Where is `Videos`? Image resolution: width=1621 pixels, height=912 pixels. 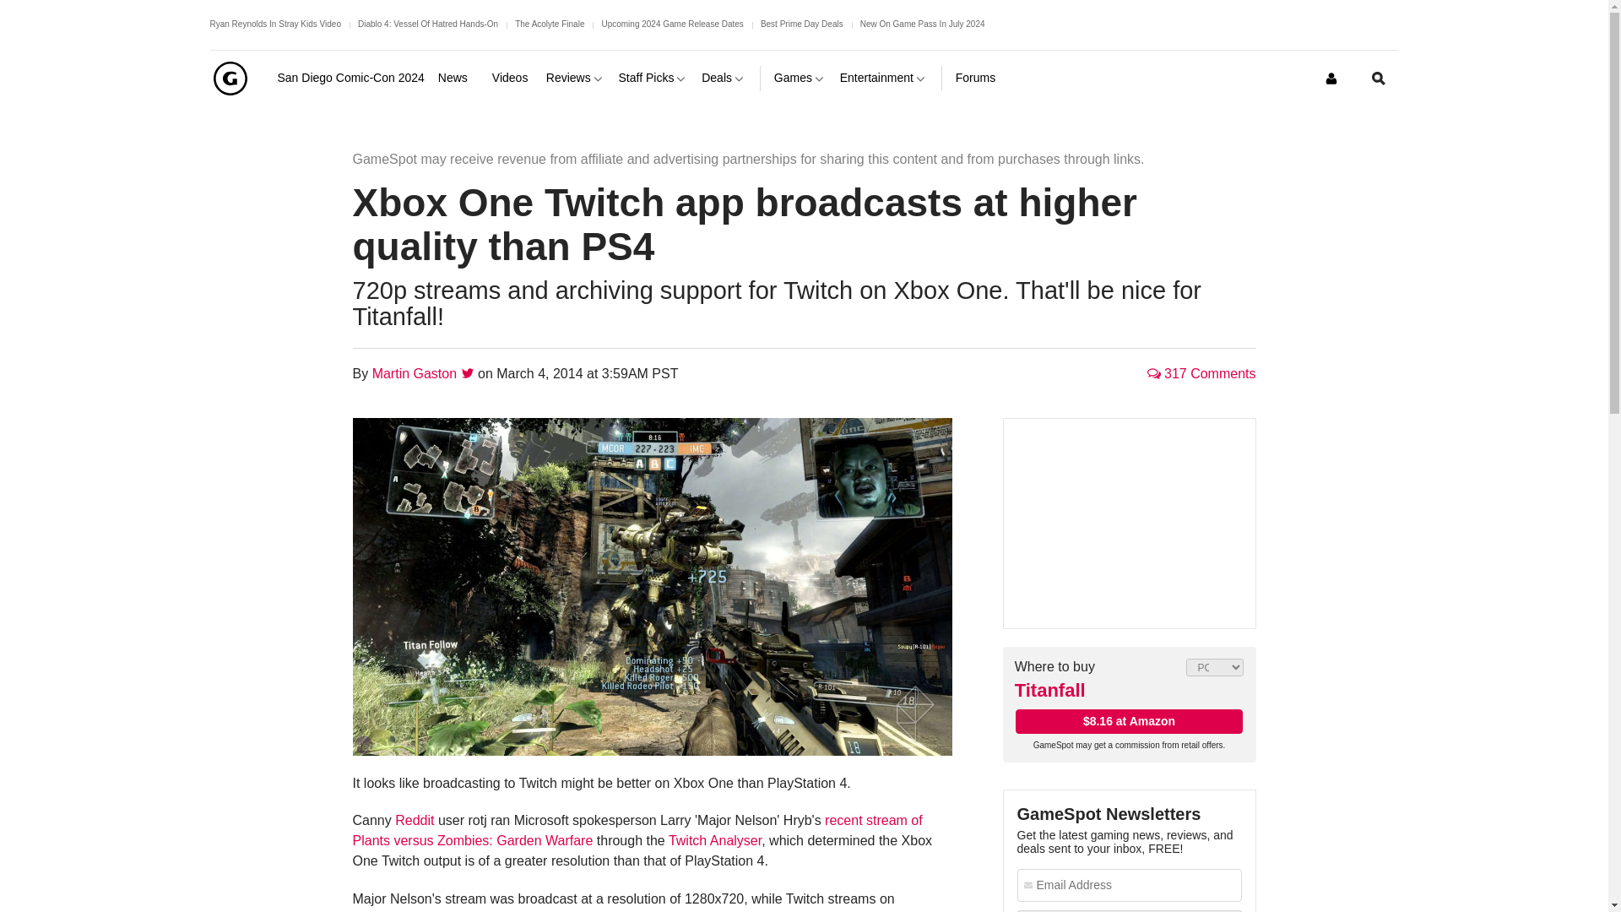
Videos is located at coordinates (512, 78).